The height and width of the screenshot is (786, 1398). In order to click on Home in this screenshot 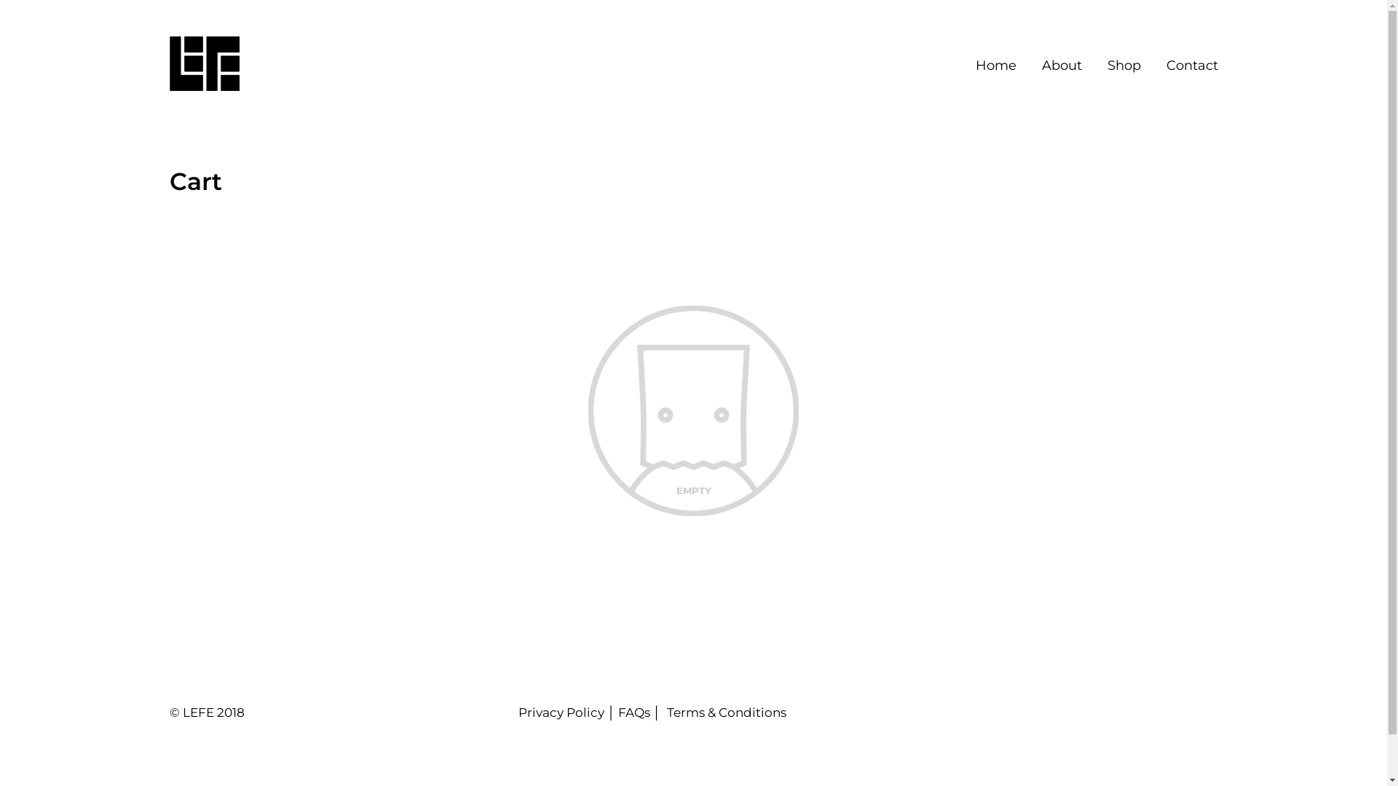, I will do `click(996, 65)`.